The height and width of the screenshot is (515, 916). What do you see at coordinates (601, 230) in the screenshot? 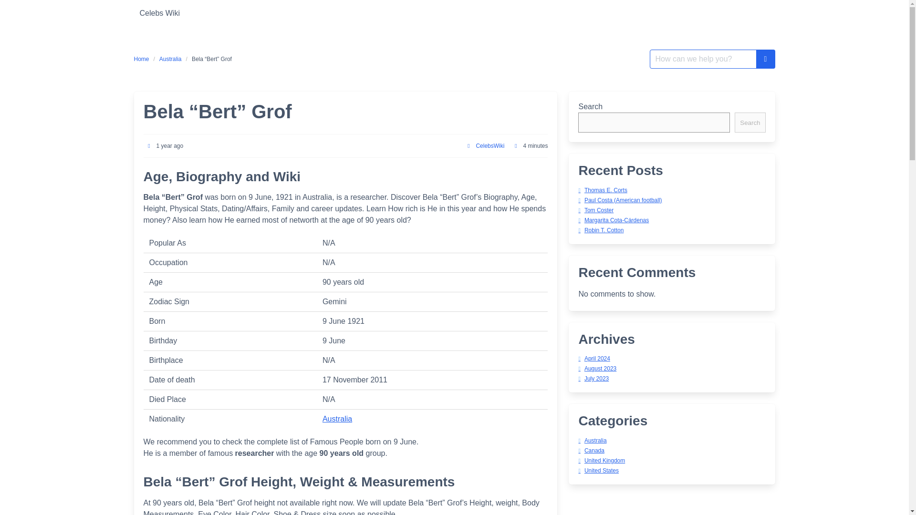
I see `Robin T. Cotton` at bounding box center [601, 230].